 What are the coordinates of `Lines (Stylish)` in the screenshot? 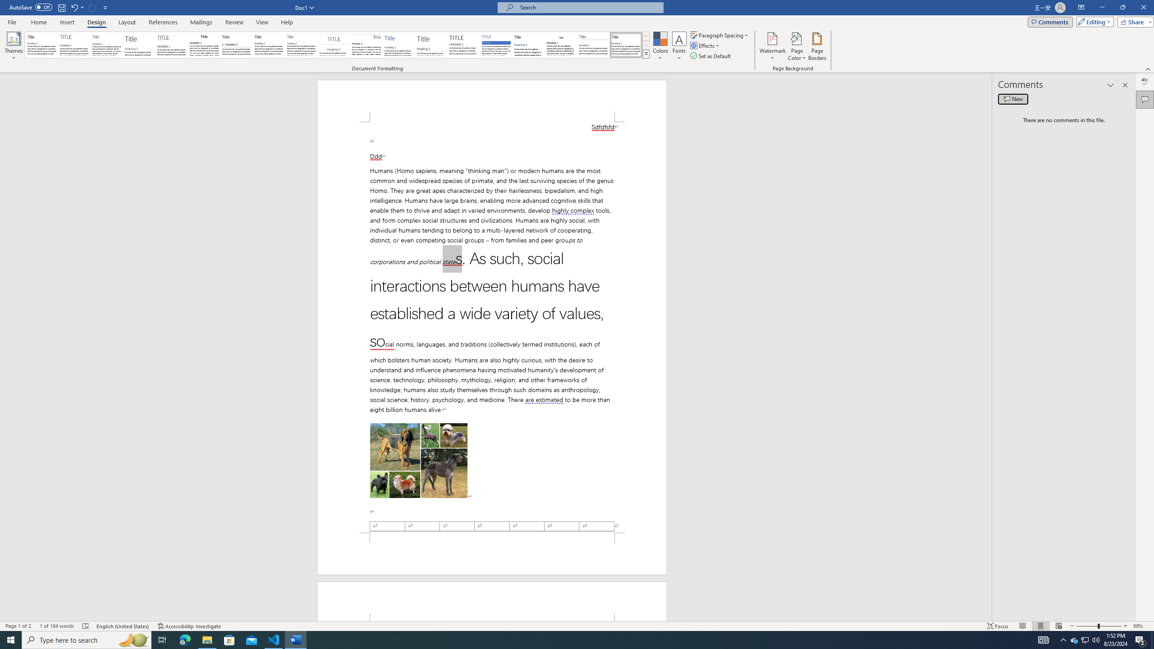 It's located at (431, 45).